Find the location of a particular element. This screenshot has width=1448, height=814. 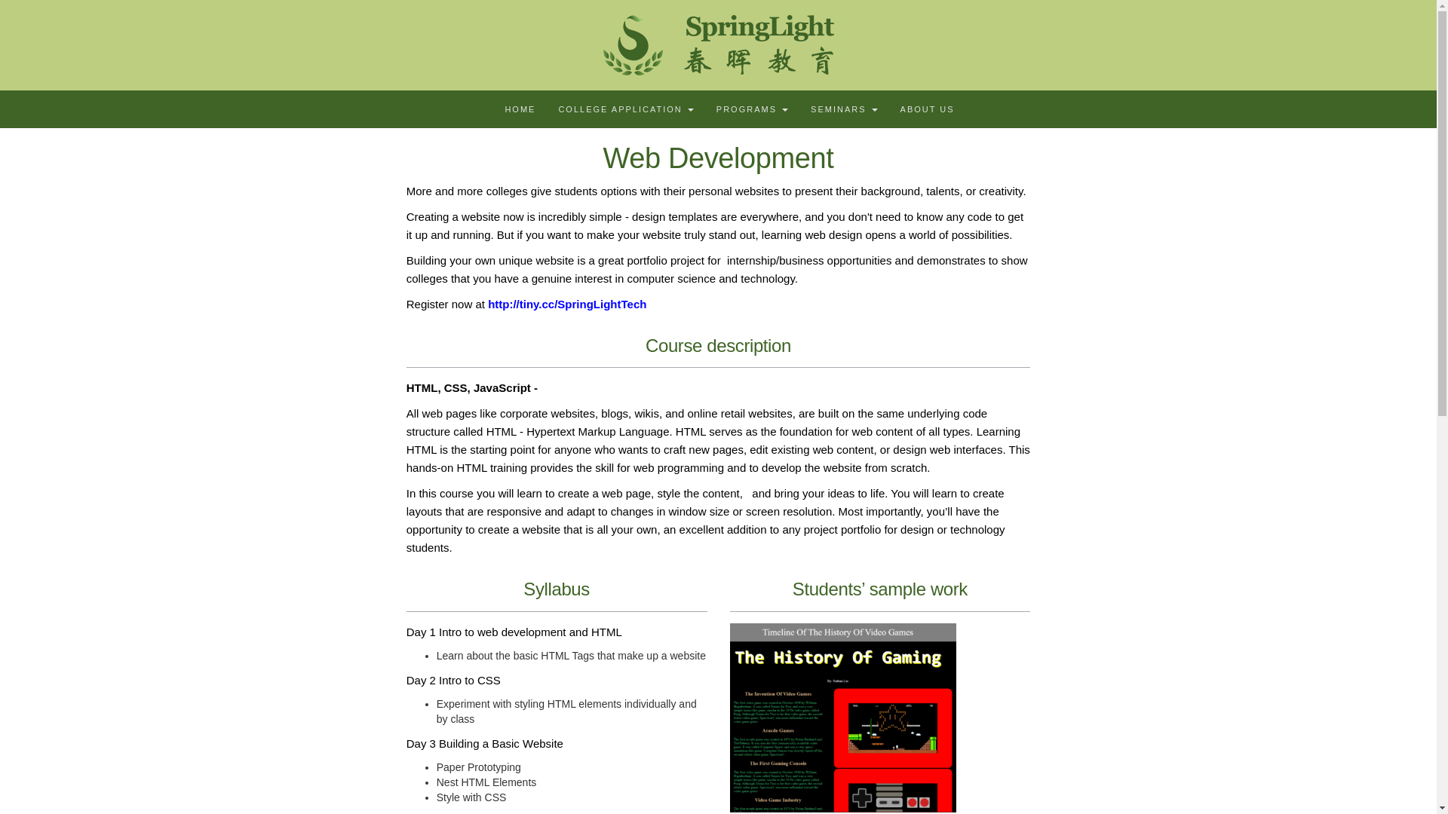

College Application is located at coordinates (625, 109).